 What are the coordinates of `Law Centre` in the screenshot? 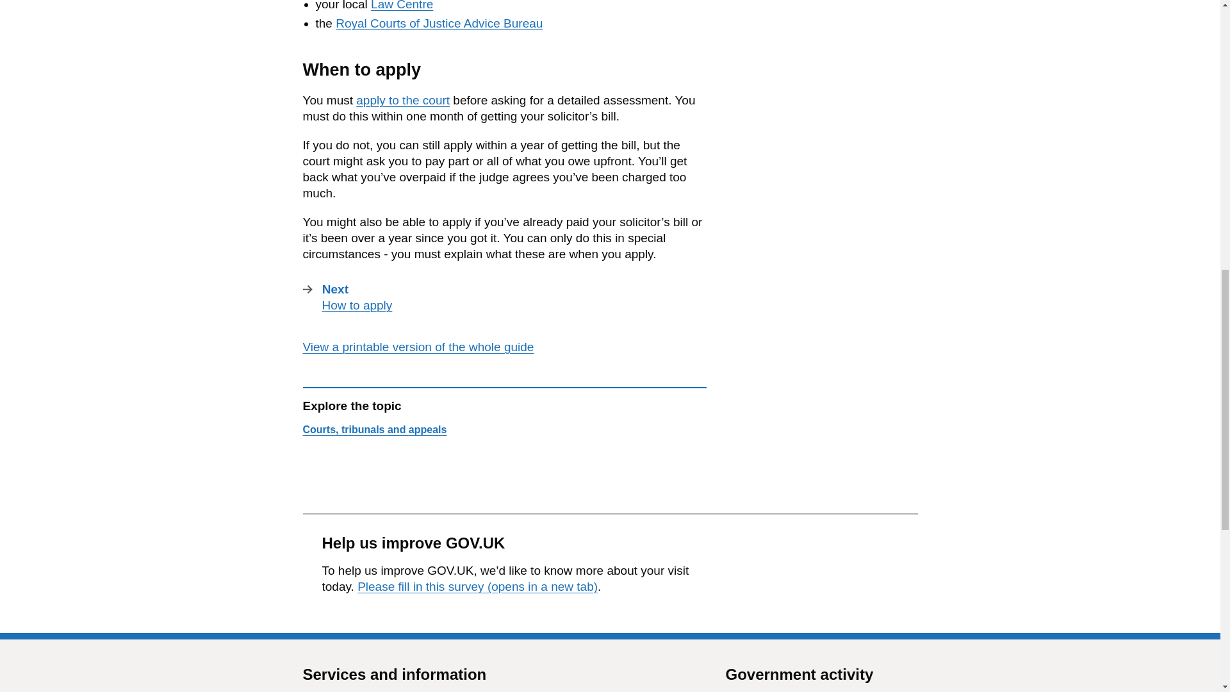 It's located at (403, 100).